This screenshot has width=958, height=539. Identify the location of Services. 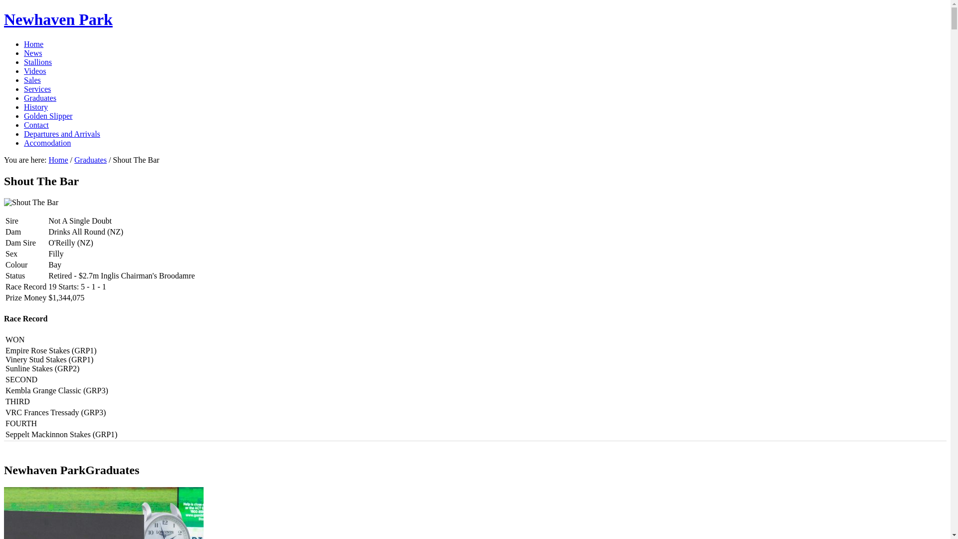
(37, 89).